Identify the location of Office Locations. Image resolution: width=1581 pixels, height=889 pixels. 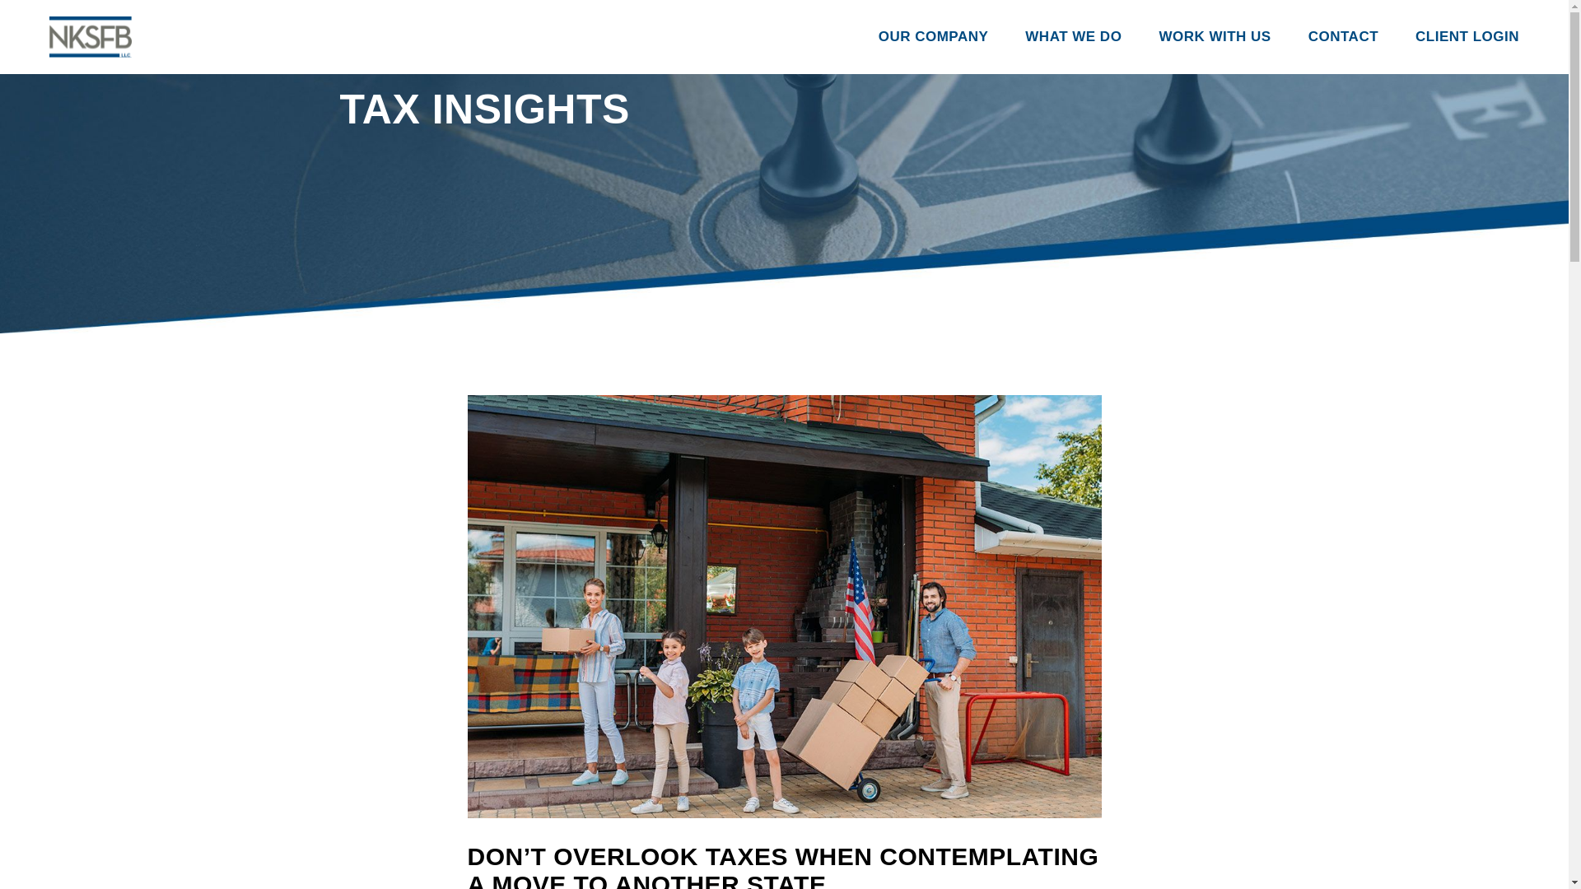
(1019, 320).